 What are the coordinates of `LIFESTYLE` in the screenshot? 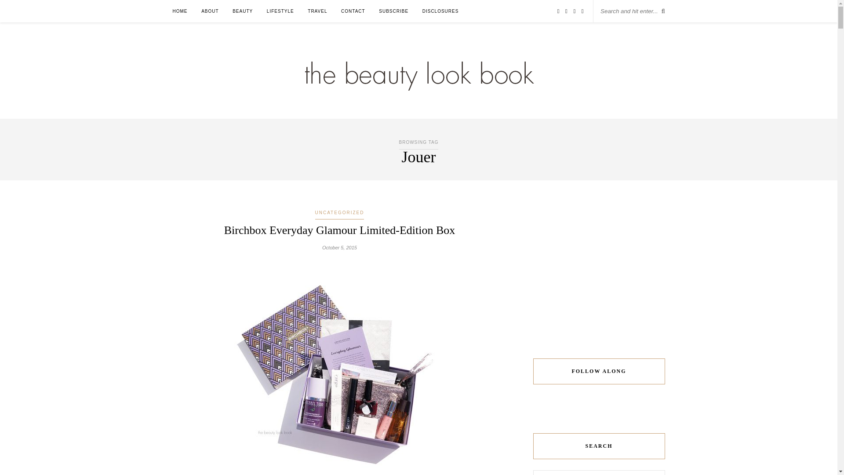 It's located at (280, 11).